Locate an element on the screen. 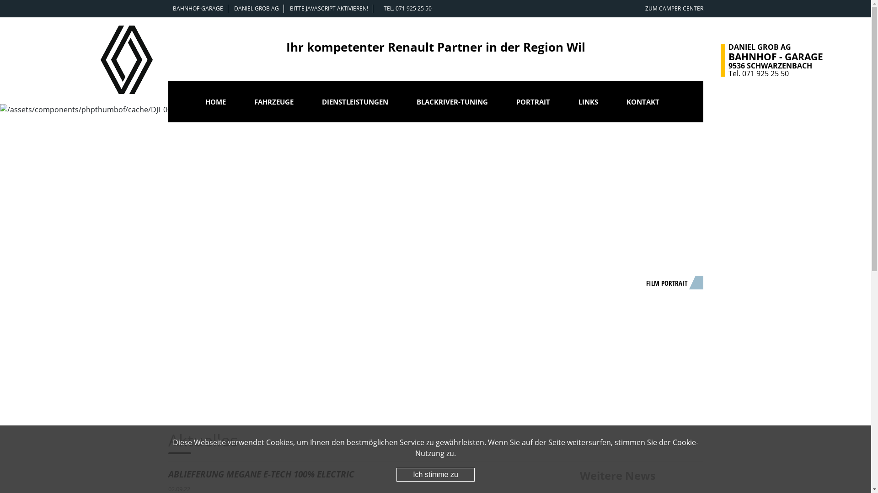  Bahnhof Garage Daniel Grob is located at coordinates (127, 59).